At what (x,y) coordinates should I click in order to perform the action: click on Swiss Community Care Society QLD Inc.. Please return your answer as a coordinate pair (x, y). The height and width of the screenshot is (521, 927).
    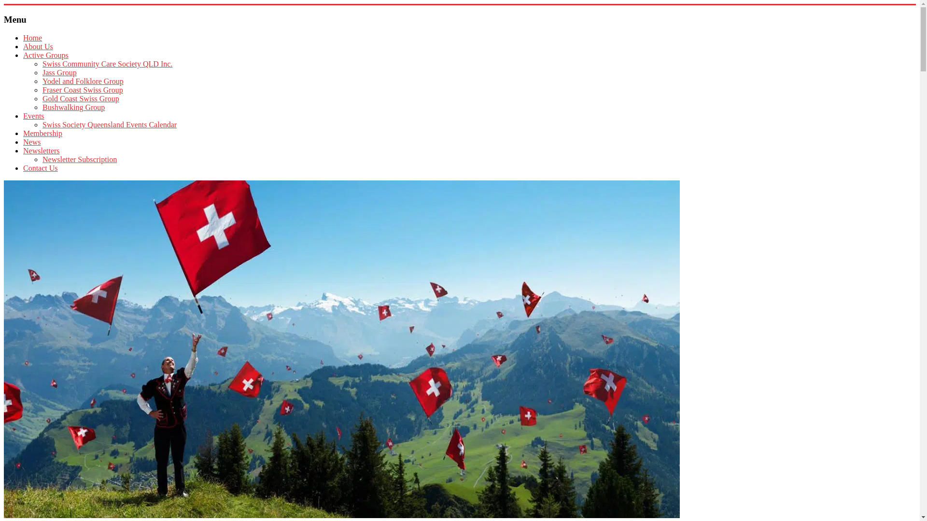
    Looking at the image, I should click on (107, 64).